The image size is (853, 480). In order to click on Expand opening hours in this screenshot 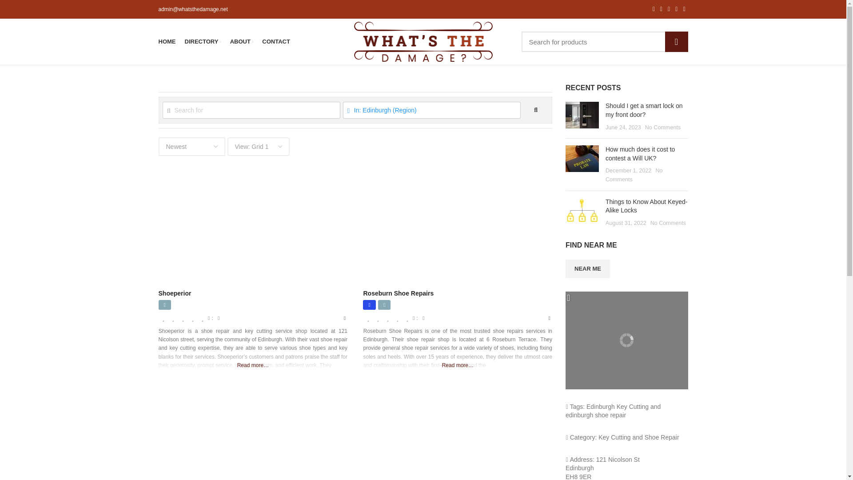, I will do `click(218, 318)`.